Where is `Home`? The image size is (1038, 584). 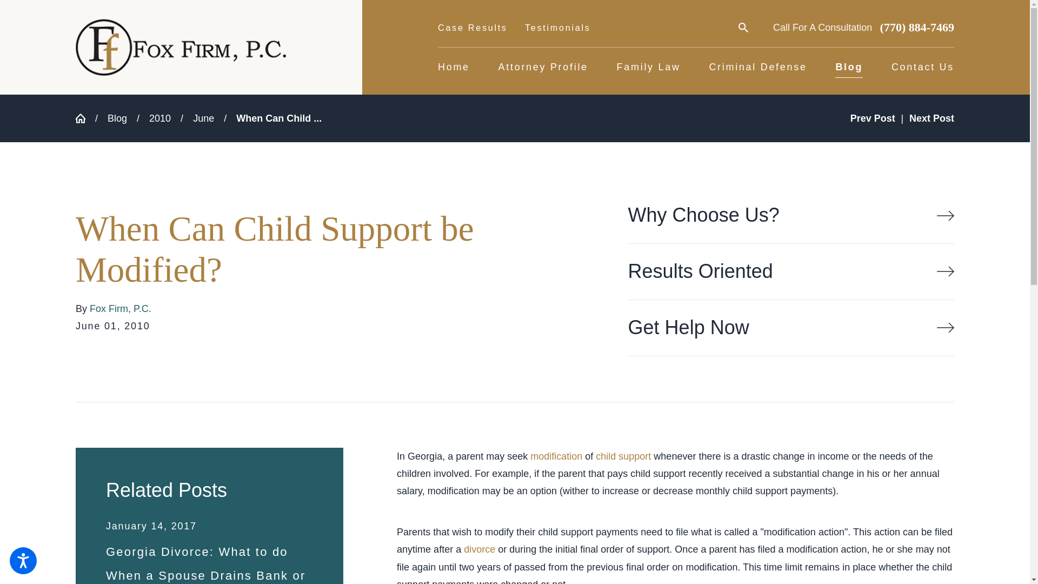
Home is located at coordinates (454, 68).